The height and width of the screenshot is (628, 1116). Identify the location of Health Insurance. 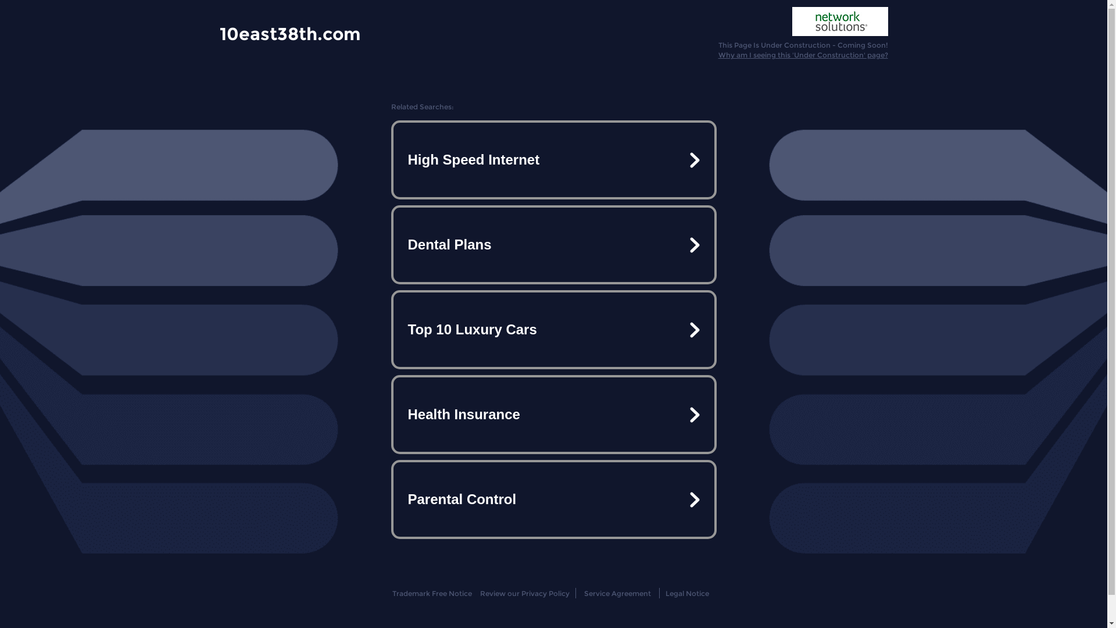
(553, 415).